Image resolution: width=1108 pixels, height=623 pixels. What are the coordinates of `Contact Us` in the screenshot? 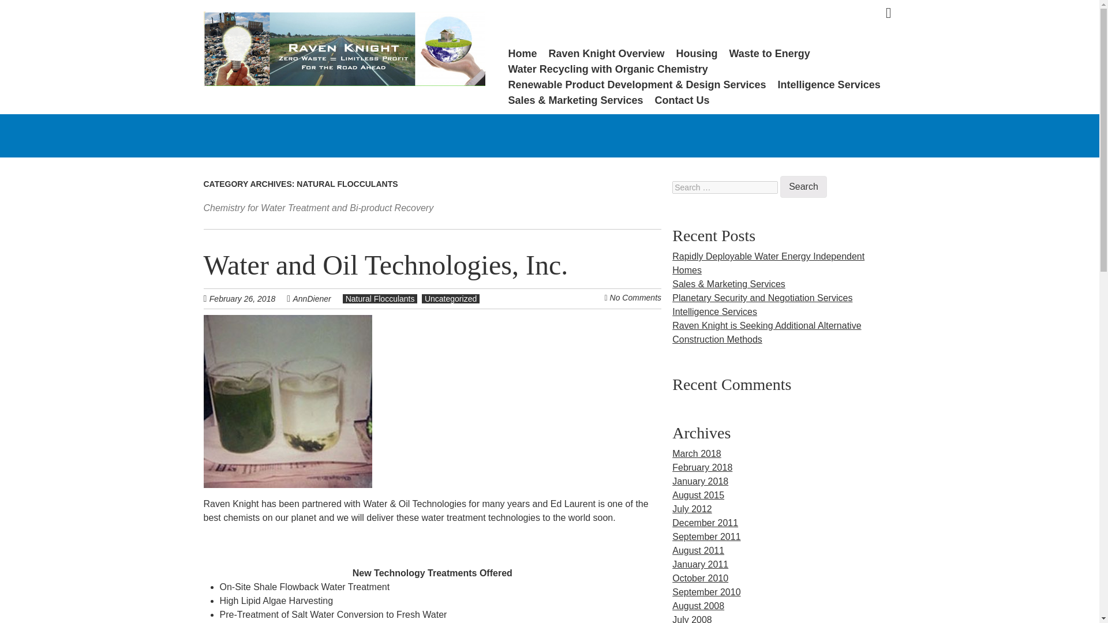 It's located at (682, 100).